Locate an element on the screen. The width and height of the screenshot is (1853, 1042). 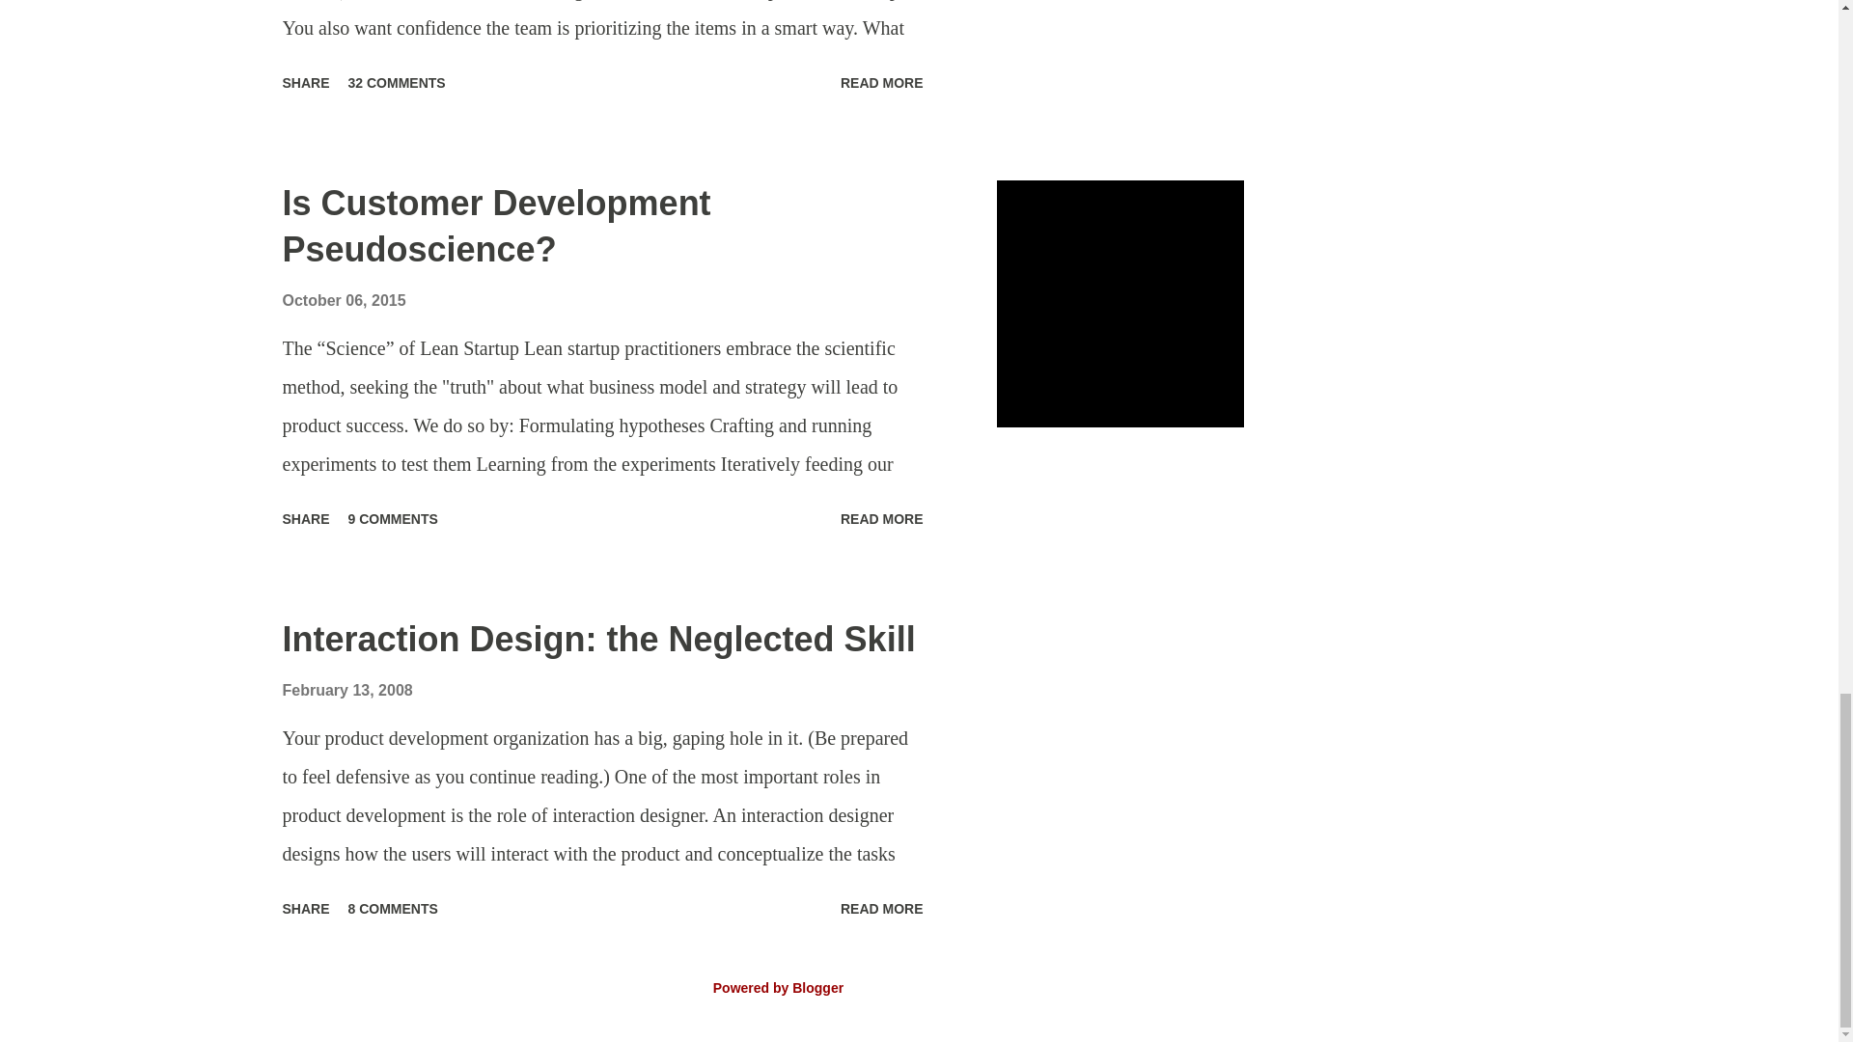
9 COMMENTS is located at coordinates (394, 519).